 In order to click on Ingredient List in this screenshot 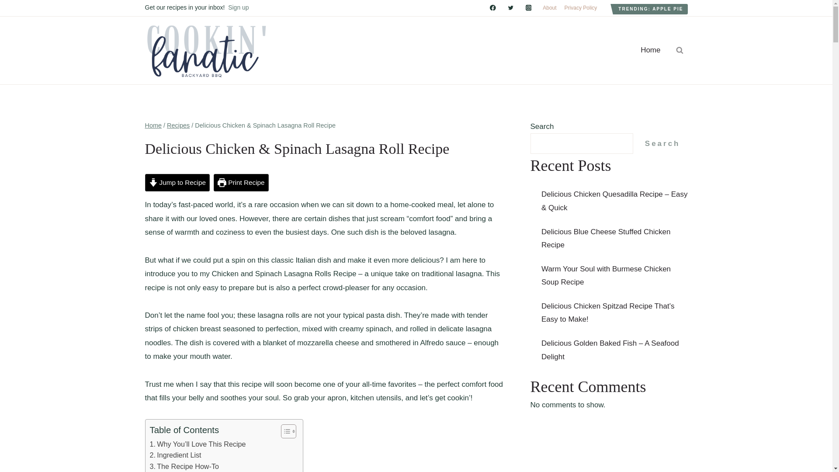, I will do `click(175, 455)`.